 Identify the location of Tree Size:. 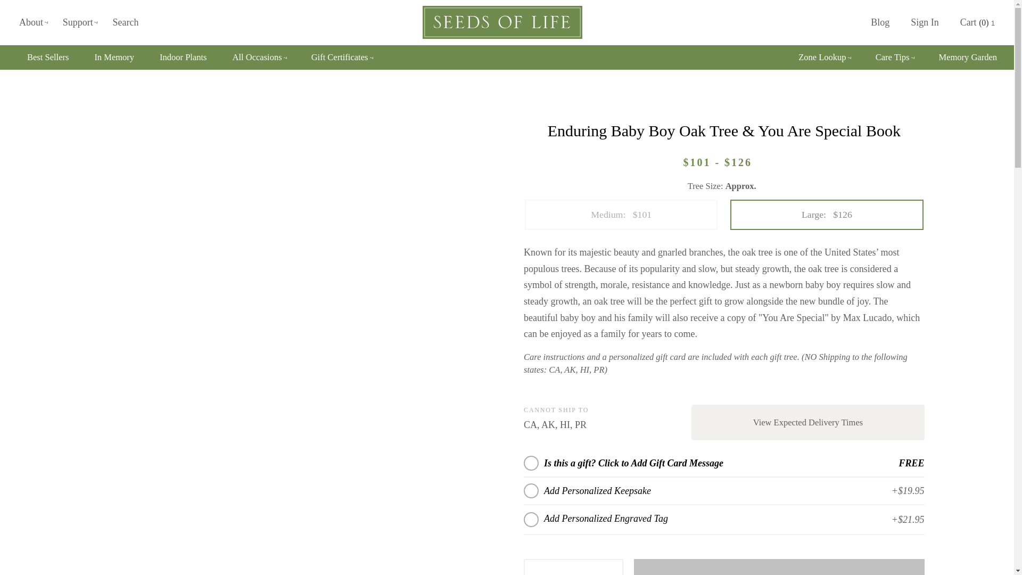
(723, 186).